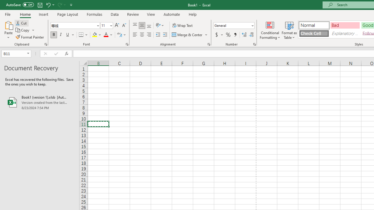 The image size is (374, 210). Describe the element at coordinates (254, 44) in the screenshot. I see `Format Cell Number` at that location.